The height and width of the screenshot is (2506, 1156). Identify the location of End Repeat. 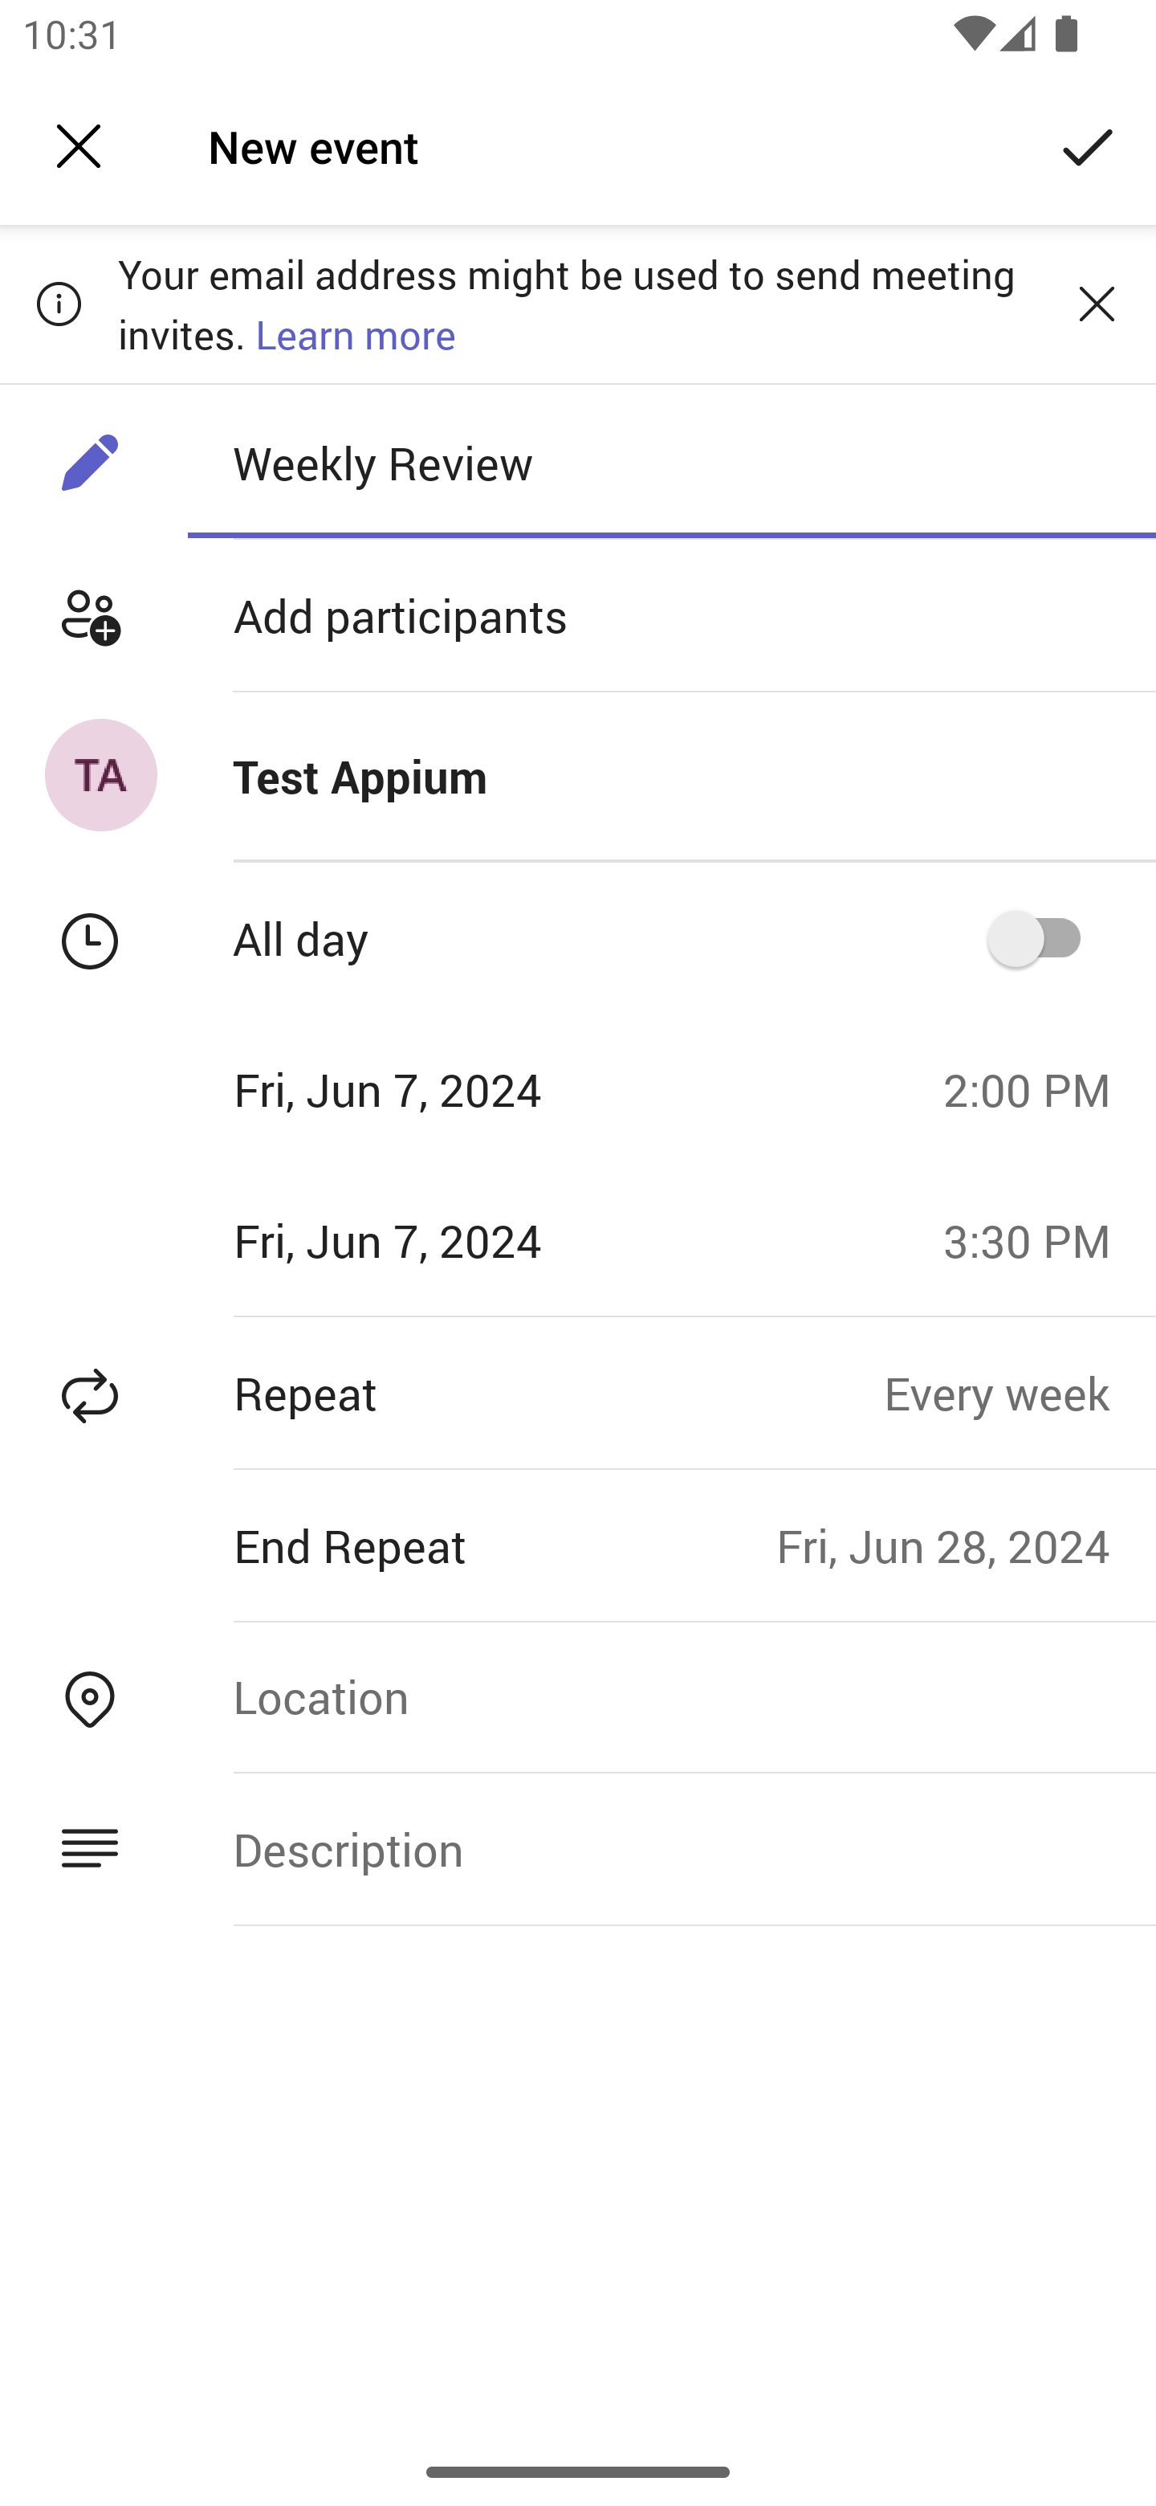
(389, 1545).